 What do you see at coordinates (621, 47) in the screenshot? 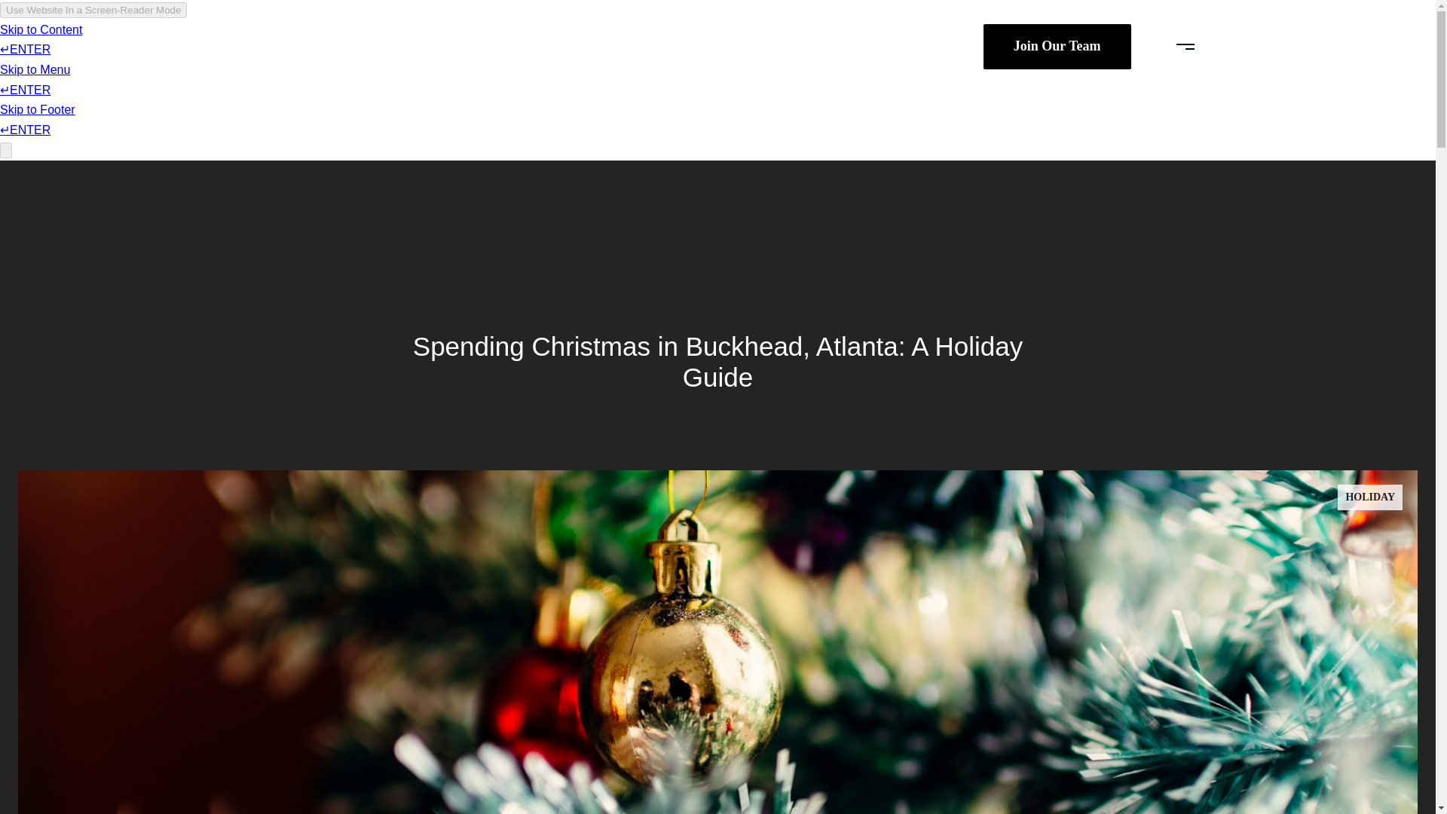
I see `Communities` at bounding box center [621, 47].